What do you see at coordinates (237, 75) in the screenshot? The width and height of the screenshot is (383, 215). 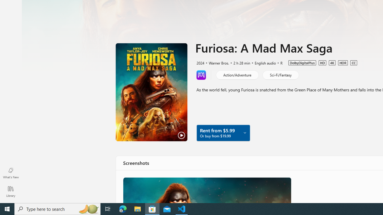 I see `Action/Adventure` at bounding box center [237, 75].